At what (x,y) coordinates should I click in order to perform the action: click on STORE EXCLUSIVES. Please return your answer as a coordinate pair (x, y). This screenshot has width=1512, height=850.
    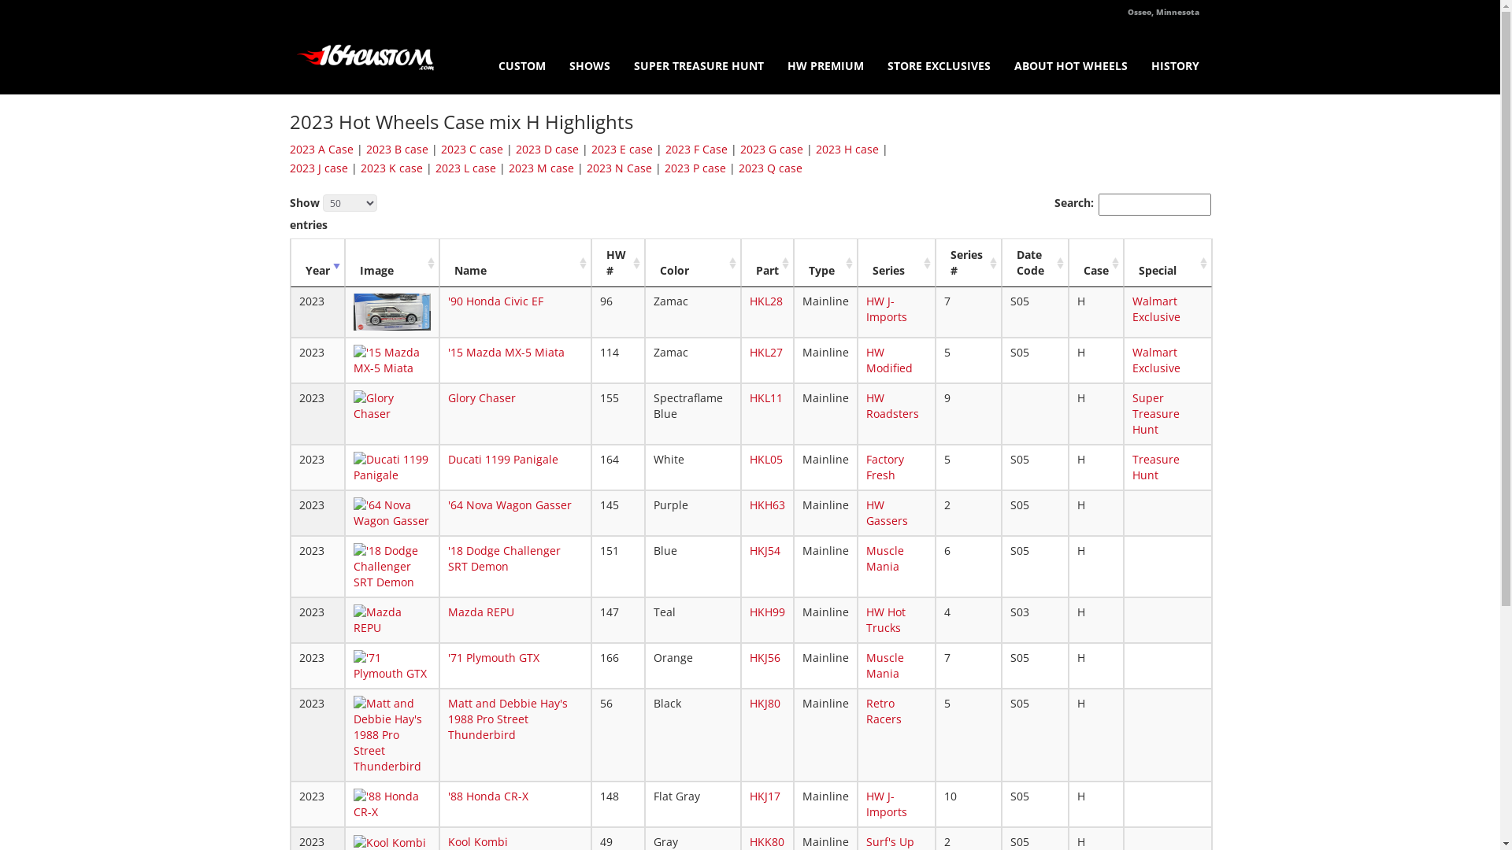
    Looking at the image, I should click on (939, 58).